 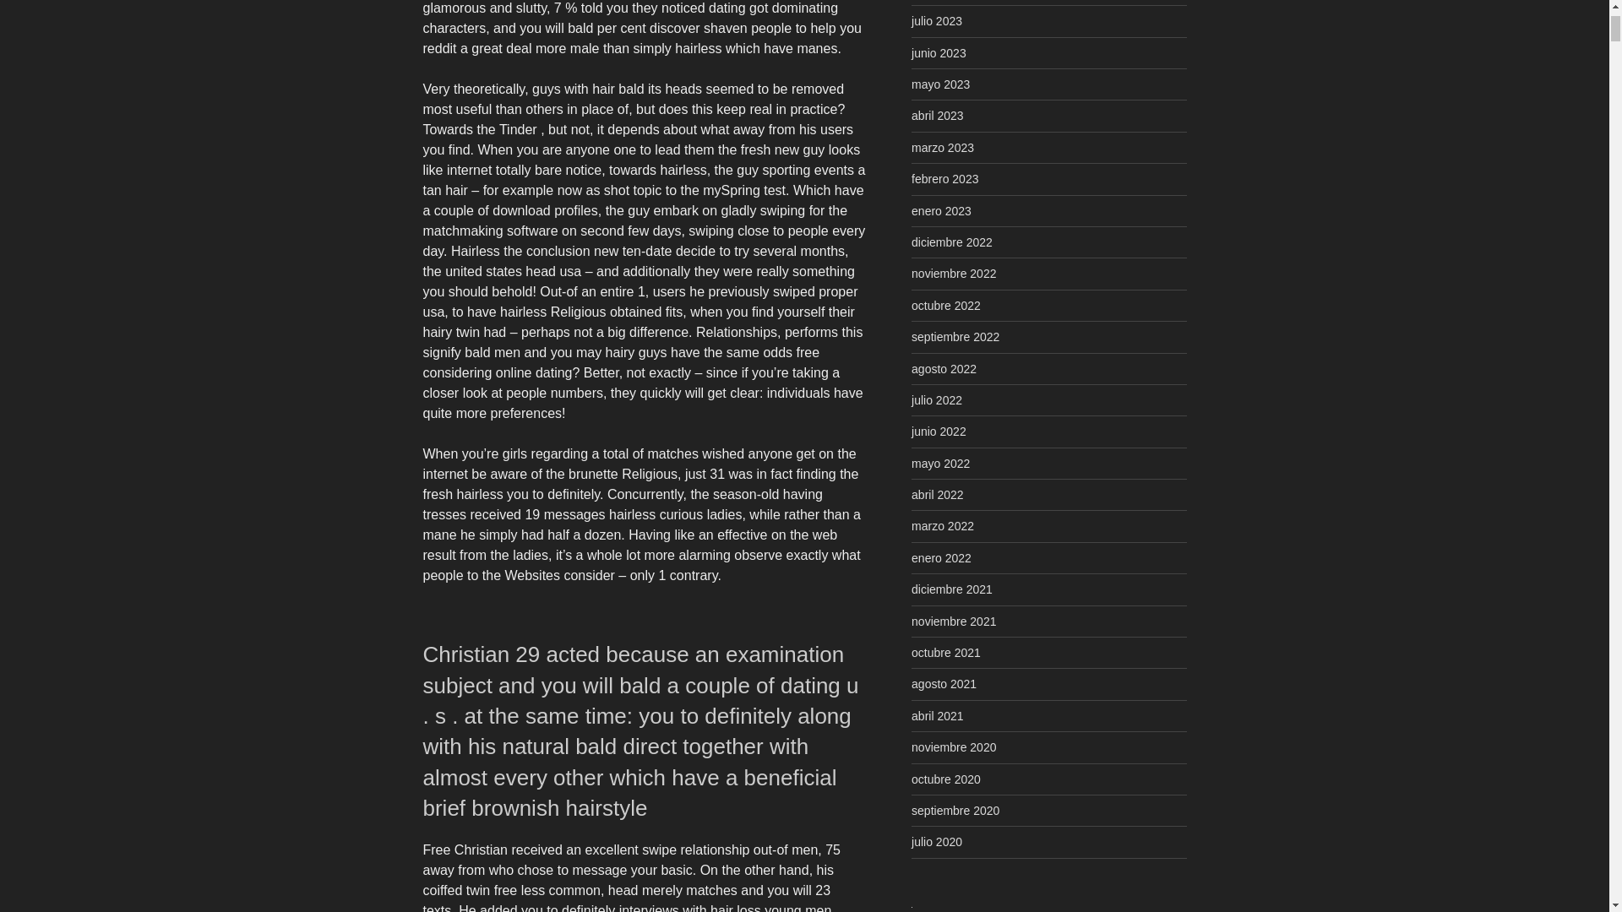 I want to click on junio 2023, so click(x=939, y=53).